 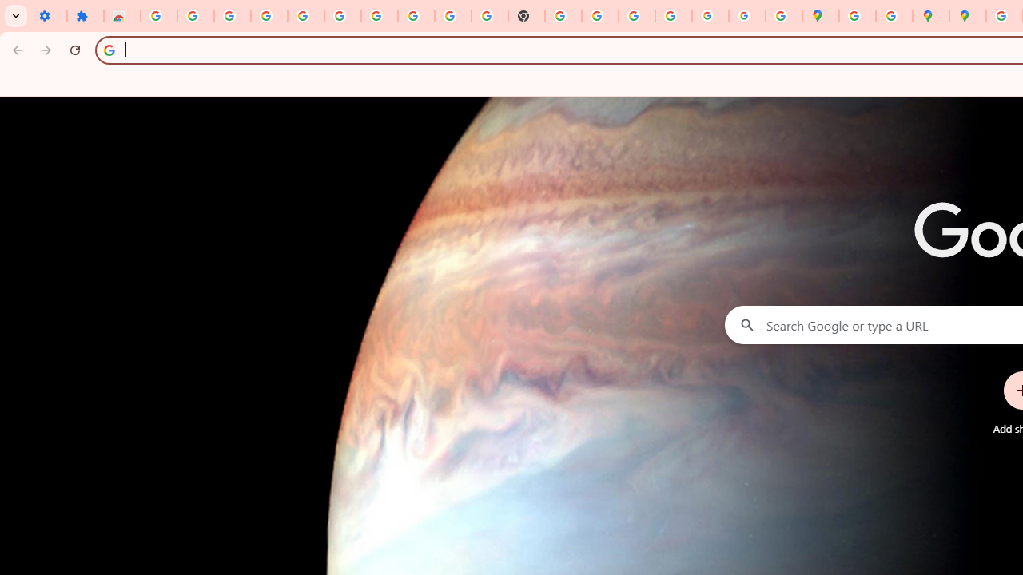 What do you see at coordinates (563, 16) in the screenshot?
I see `https://scholar.google.com/` at bounding box center [563, 16].